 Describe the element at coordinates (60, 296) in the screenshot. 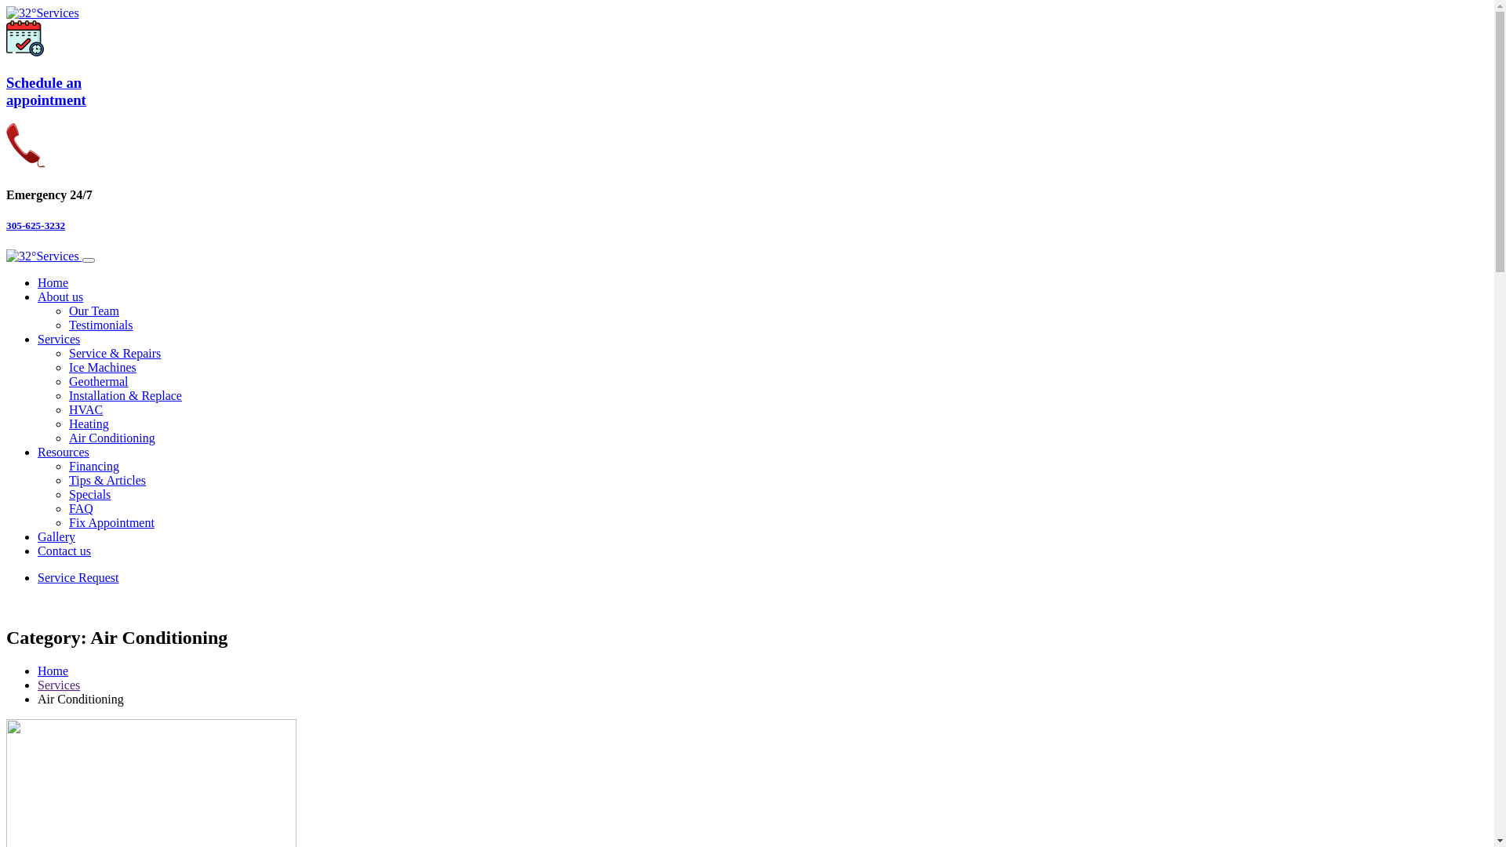

I see `About us` at that location.